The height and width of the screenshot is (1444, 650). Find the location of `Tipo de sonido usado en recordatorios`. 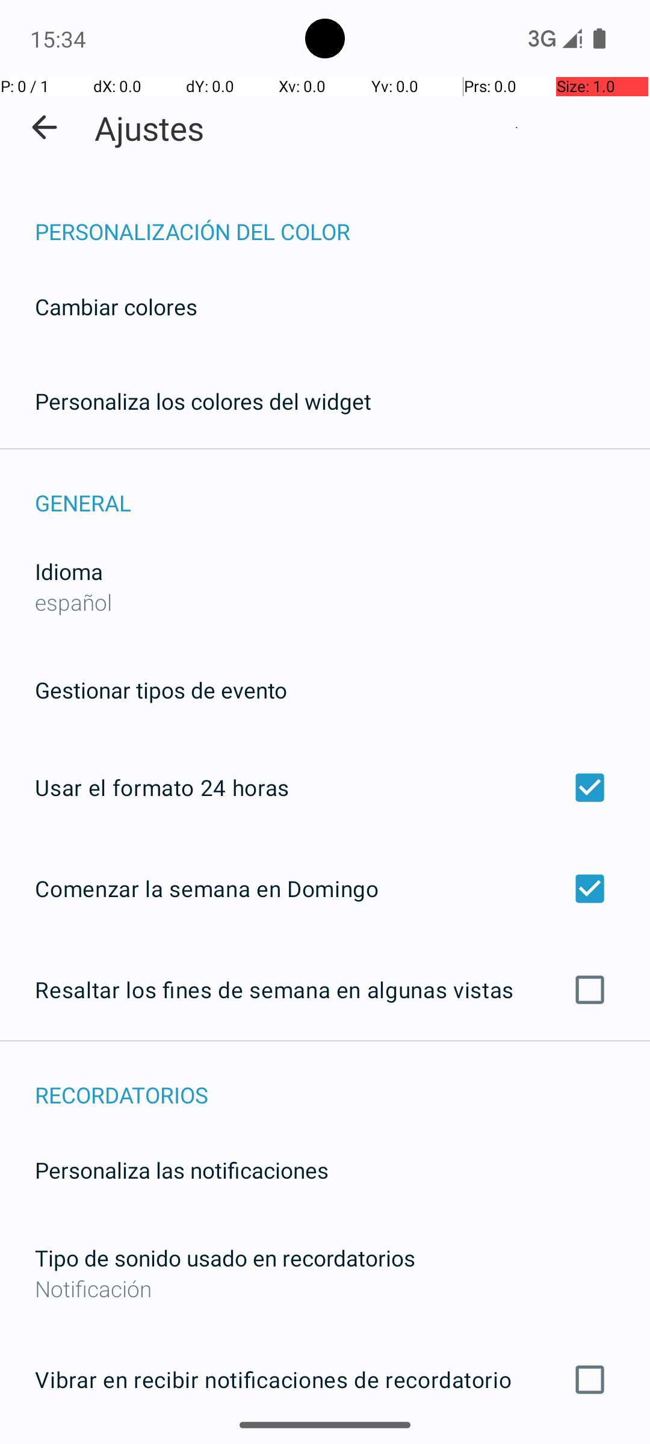

Tipo de sonido usado en recordatorios is located at coordinates (225, 1257).